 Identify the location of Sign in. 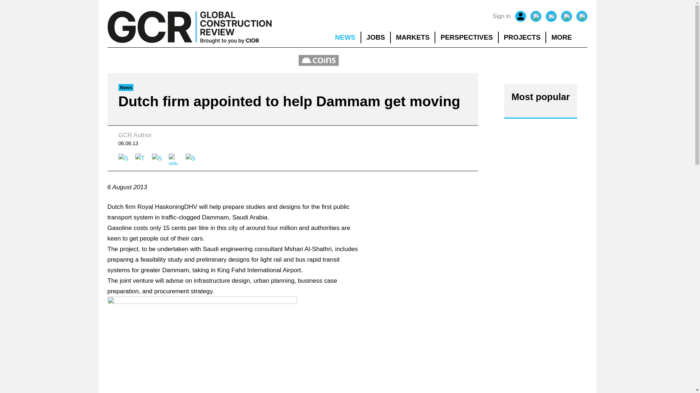
(502, 16).